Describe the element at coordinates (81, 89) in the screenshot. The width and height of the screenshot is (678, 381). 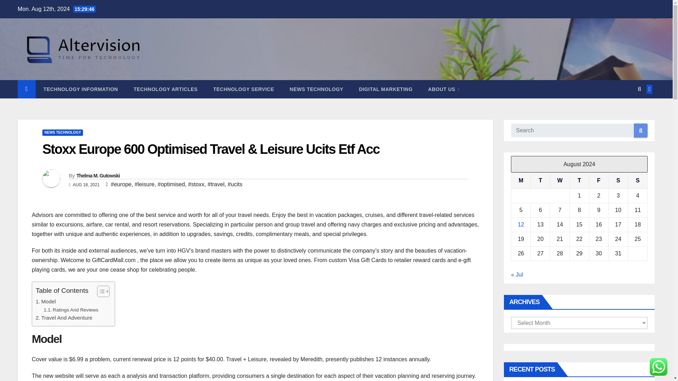
I see `TECHNOLOGY INFORMATION` at that location.